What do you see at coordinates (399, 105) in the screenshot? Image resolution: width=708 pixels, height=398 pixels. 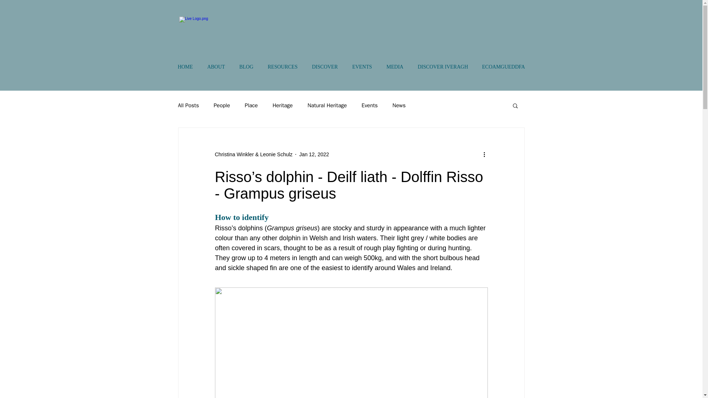 I see `News` at bounding box center [399, 105].